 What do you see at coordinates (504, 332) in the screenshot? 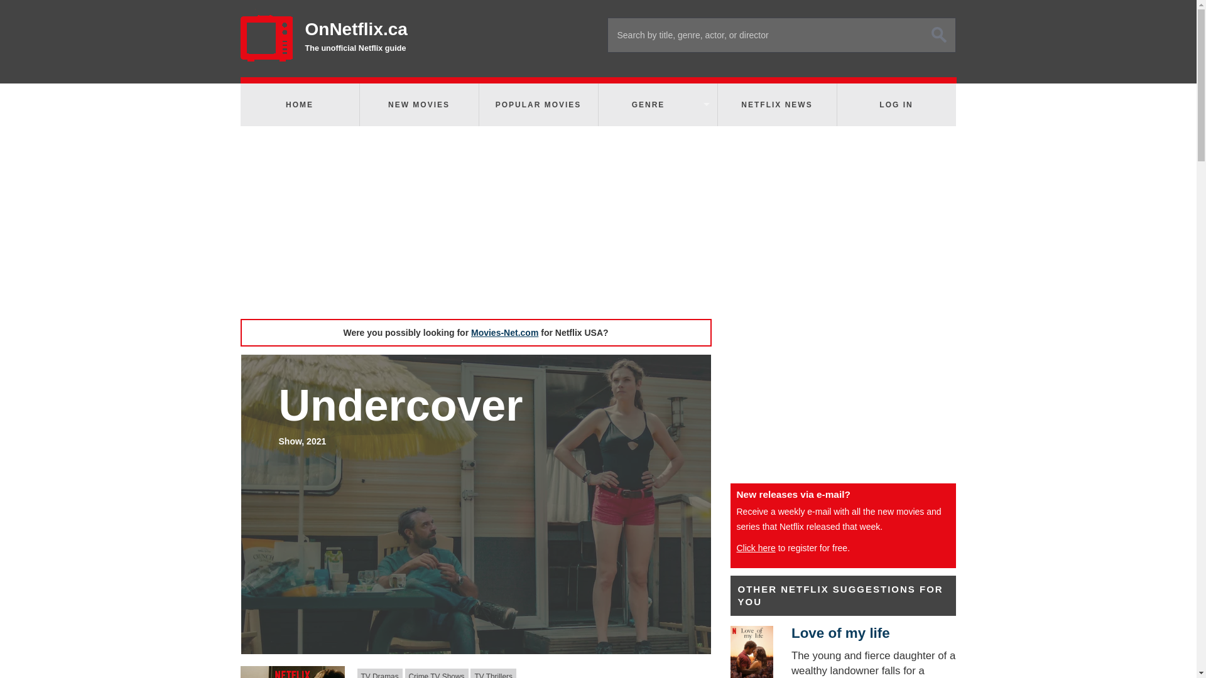
I see `Movies-Net.com` at bounding box center [504, 332].